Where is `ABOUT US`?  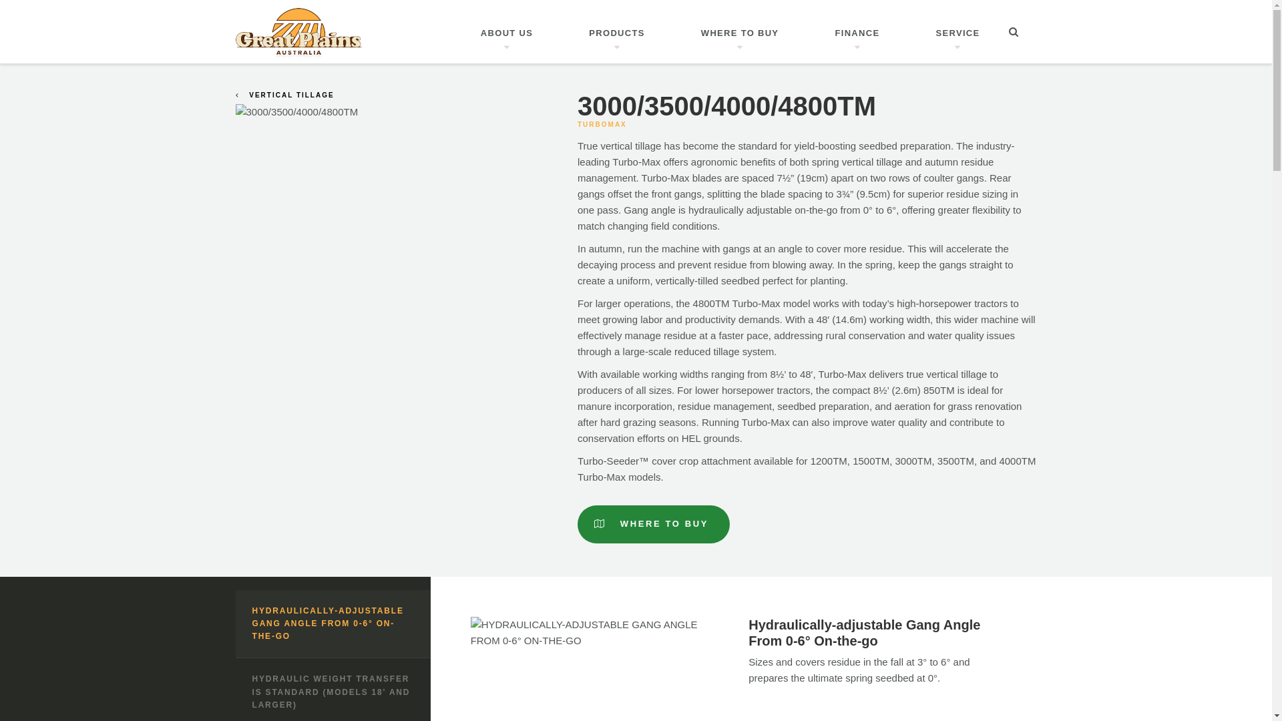 ABOUT US is located at coordinates (507, 32).